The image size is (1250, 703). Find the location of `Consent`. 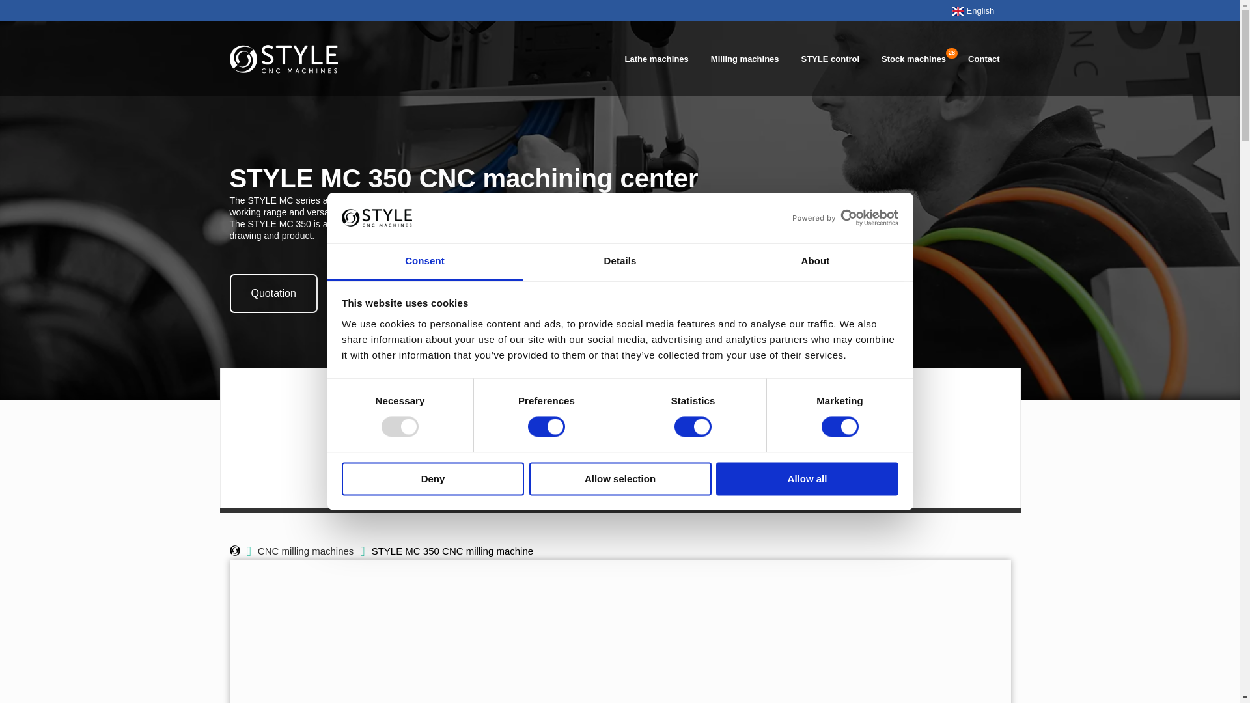

Consent is located at coordinates (424, 262).